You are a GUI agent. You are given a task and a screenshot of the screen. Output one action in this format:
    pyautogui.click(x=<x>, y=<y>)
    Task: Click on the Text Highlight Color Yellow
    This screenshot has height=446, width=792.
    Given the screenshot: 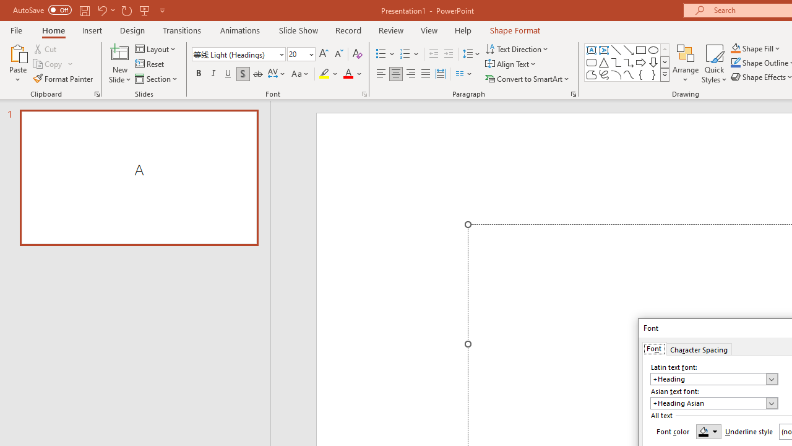 What is the action you would take?
    pyautogui.click(x=324, y=74)
    